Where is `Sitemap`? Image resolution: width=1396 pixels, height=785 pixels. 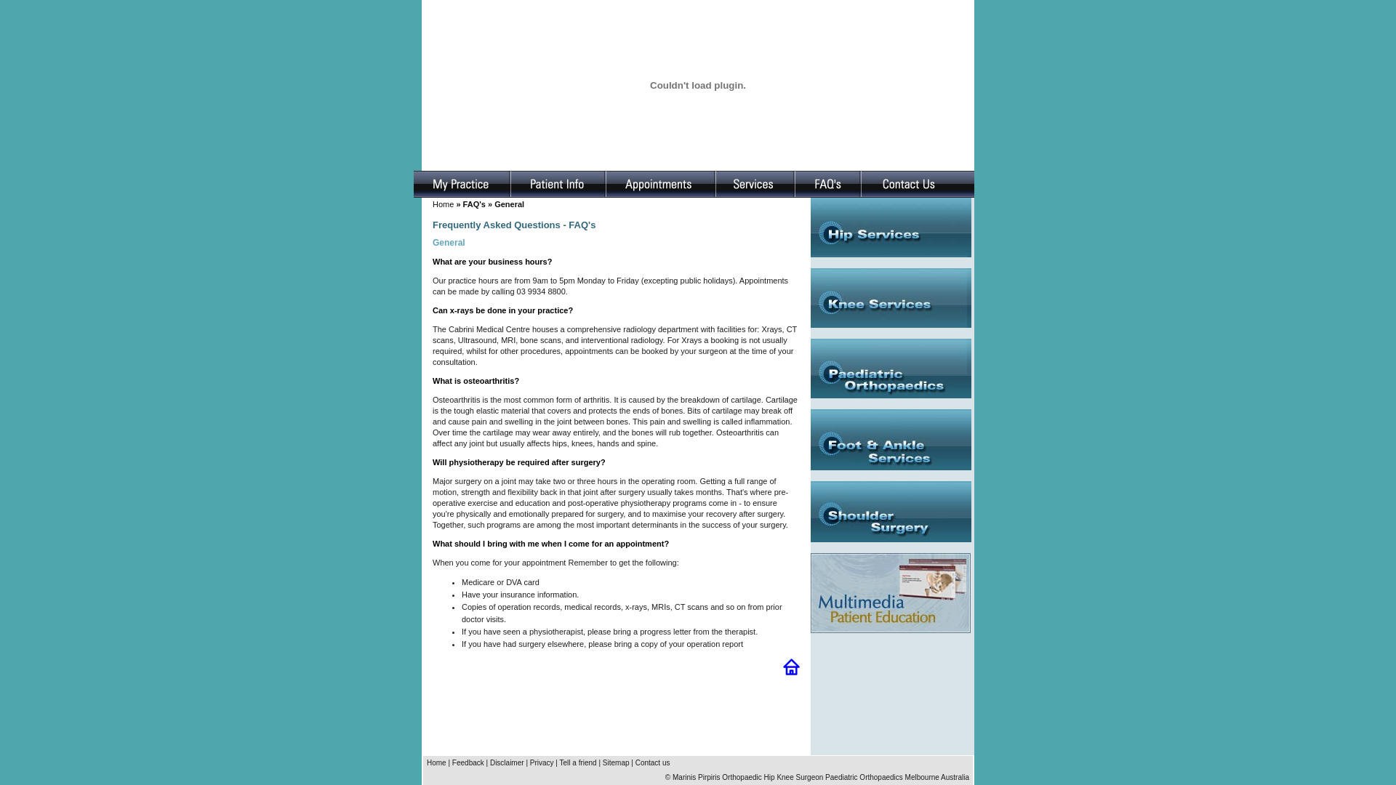 Sitemap is located at coordinates (617, 763).